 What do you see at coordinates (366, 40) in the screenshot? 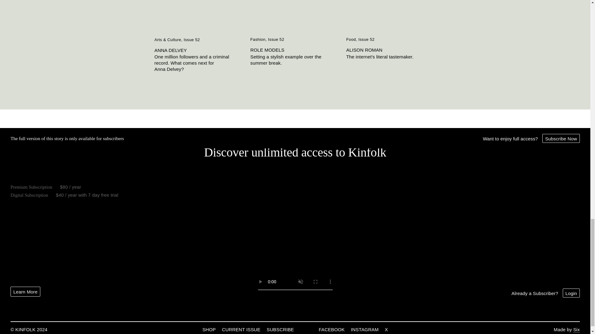
I see `Issue 52` at bounding box center [366, 40].